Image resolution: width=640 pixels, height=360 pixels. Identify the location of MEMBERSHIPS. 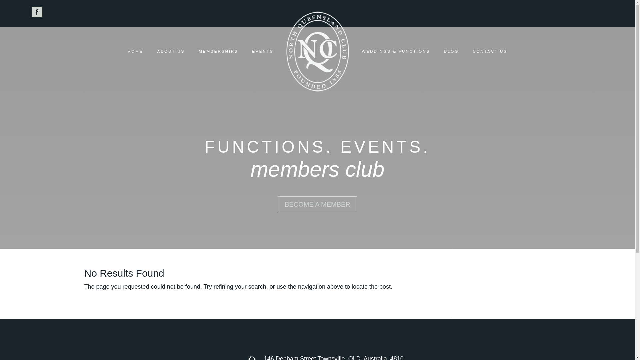
(218, 51).